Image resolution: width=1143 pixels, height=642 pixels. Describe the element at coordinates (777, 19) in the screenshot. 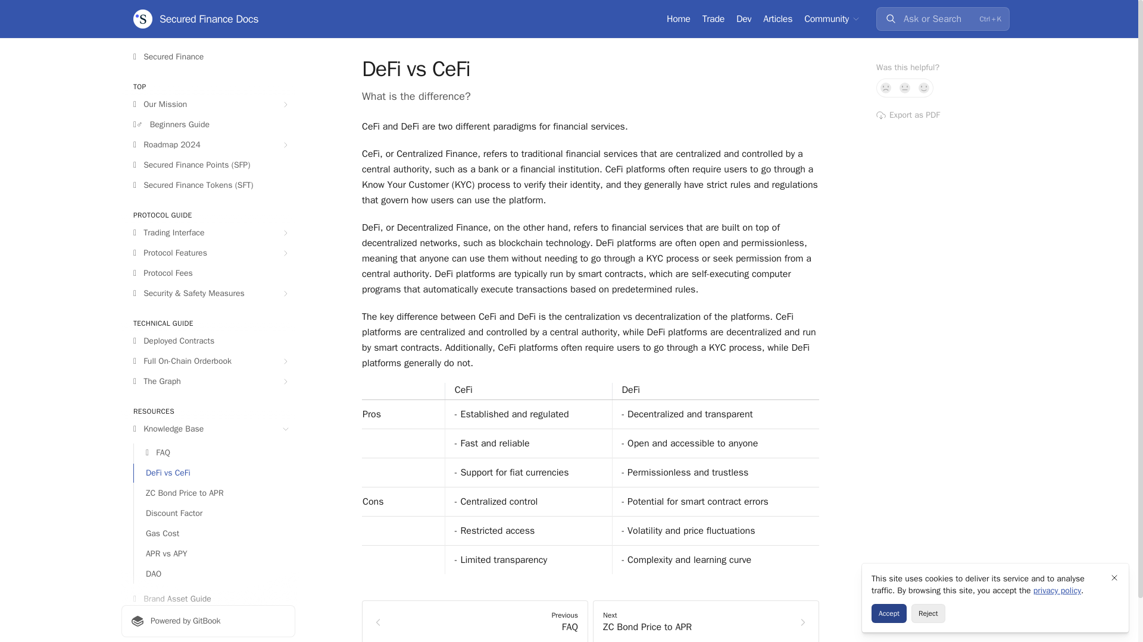

I see `Dev` at that location.